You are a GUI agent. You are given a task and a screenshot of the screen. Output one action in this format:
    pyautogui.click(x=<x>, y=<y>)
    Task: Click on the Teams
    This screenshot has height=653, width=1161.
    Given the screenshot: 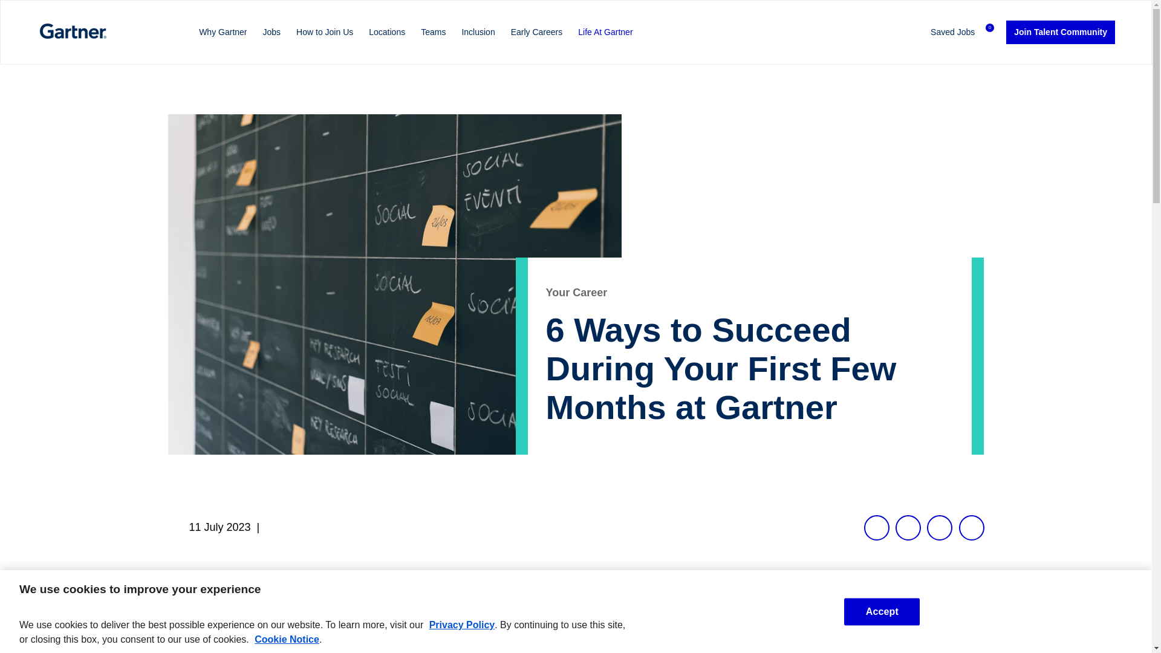 What is the action you would take?
    pyautogui.click(x=433, y=32)
    